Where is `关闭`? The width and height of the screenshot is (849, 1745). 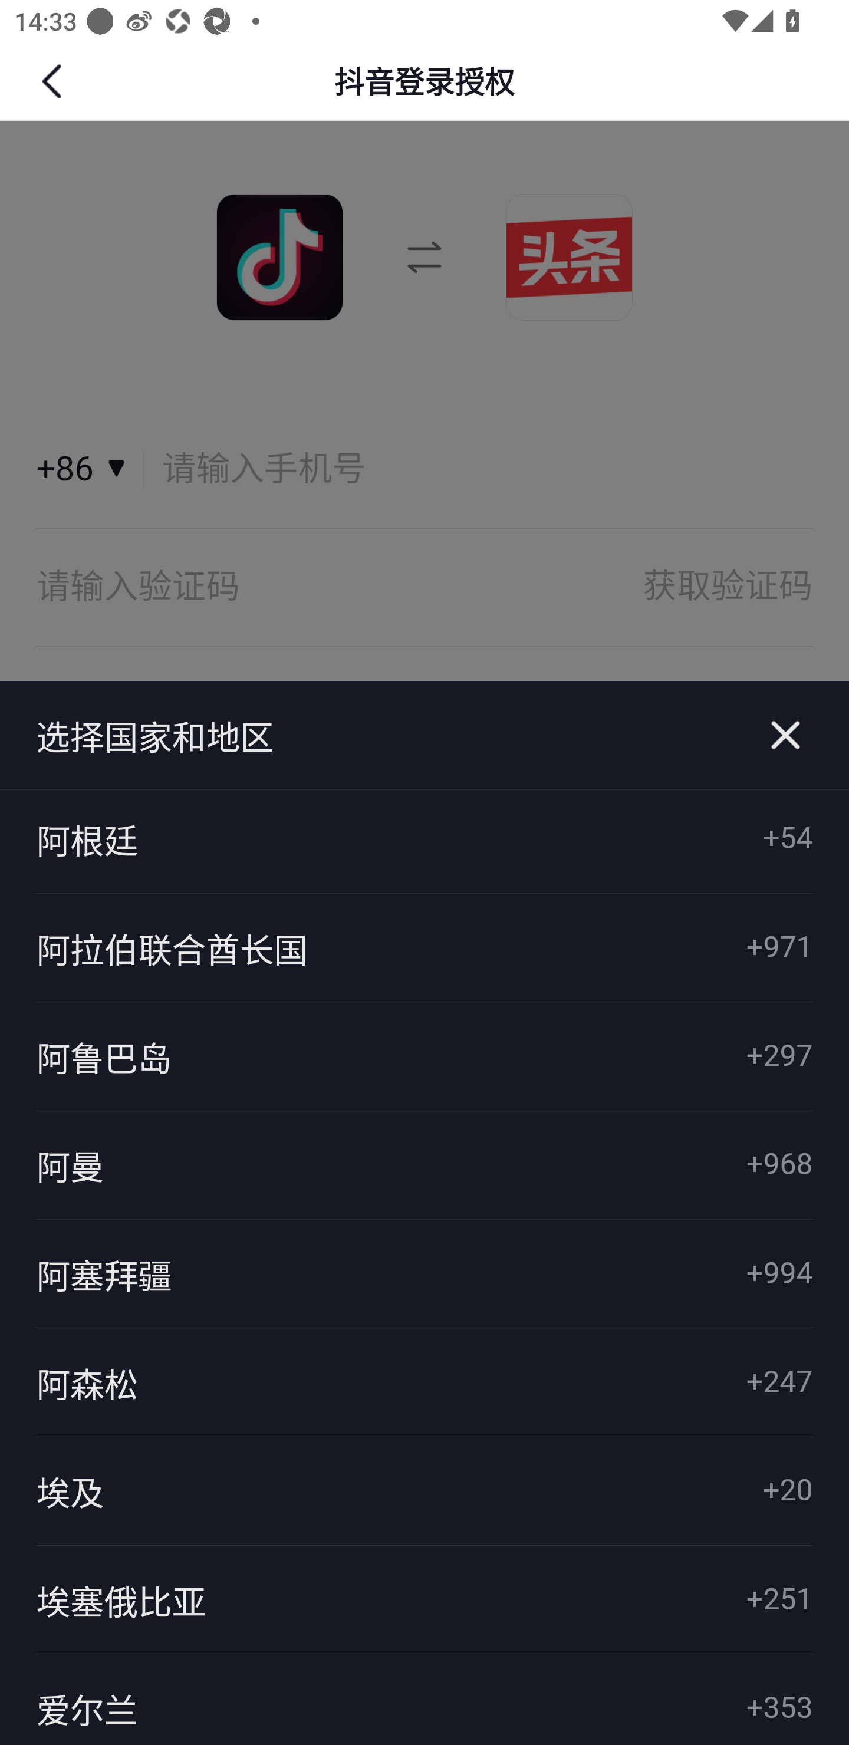 关闭 is located at coordinates (785, 735).